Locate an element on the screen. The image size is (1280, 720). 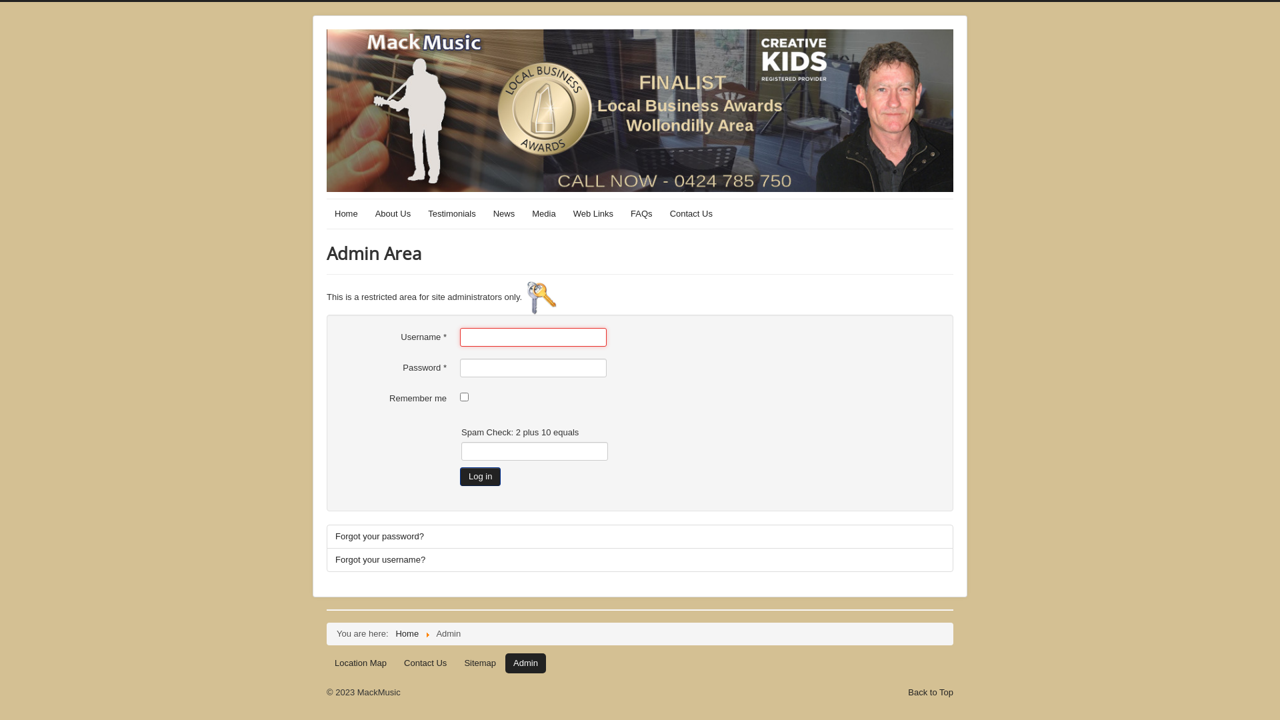
Contact Us is located at coordinates (691, 214).